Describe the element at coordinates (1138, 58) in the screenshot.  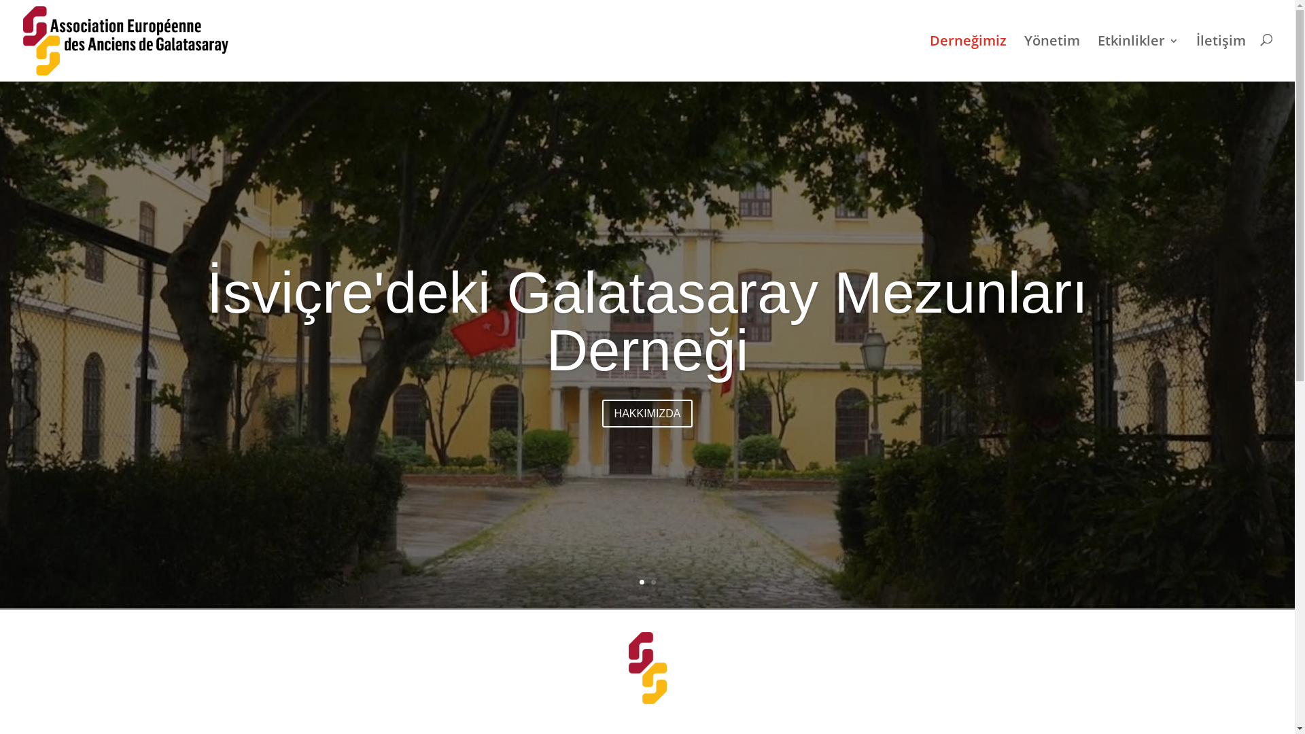
I see `Etkinlikler` at that location.